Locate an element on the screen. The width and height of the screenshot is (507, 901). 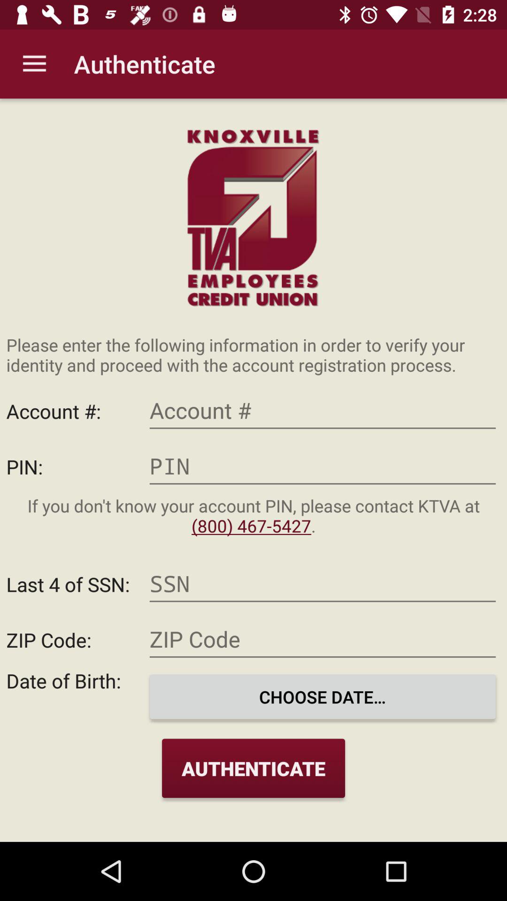
type here is located at coordinates (323, 639).